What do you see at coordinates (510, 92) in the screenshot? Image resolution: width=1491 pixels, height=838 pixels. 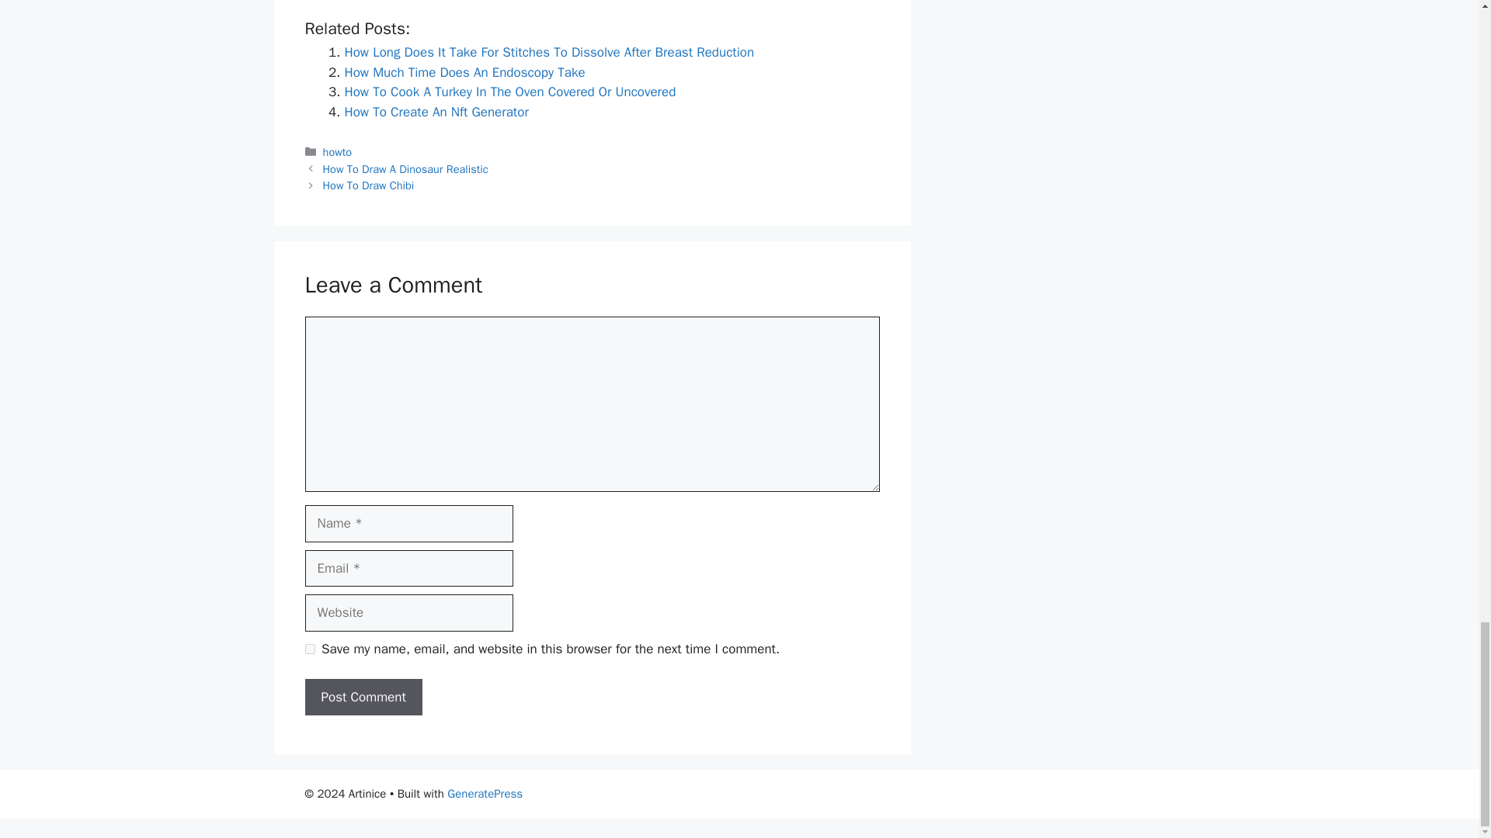 I see `How To Cook A Turkey In The Oven Covered Or Uncovered` at bounding box center [510, 92].